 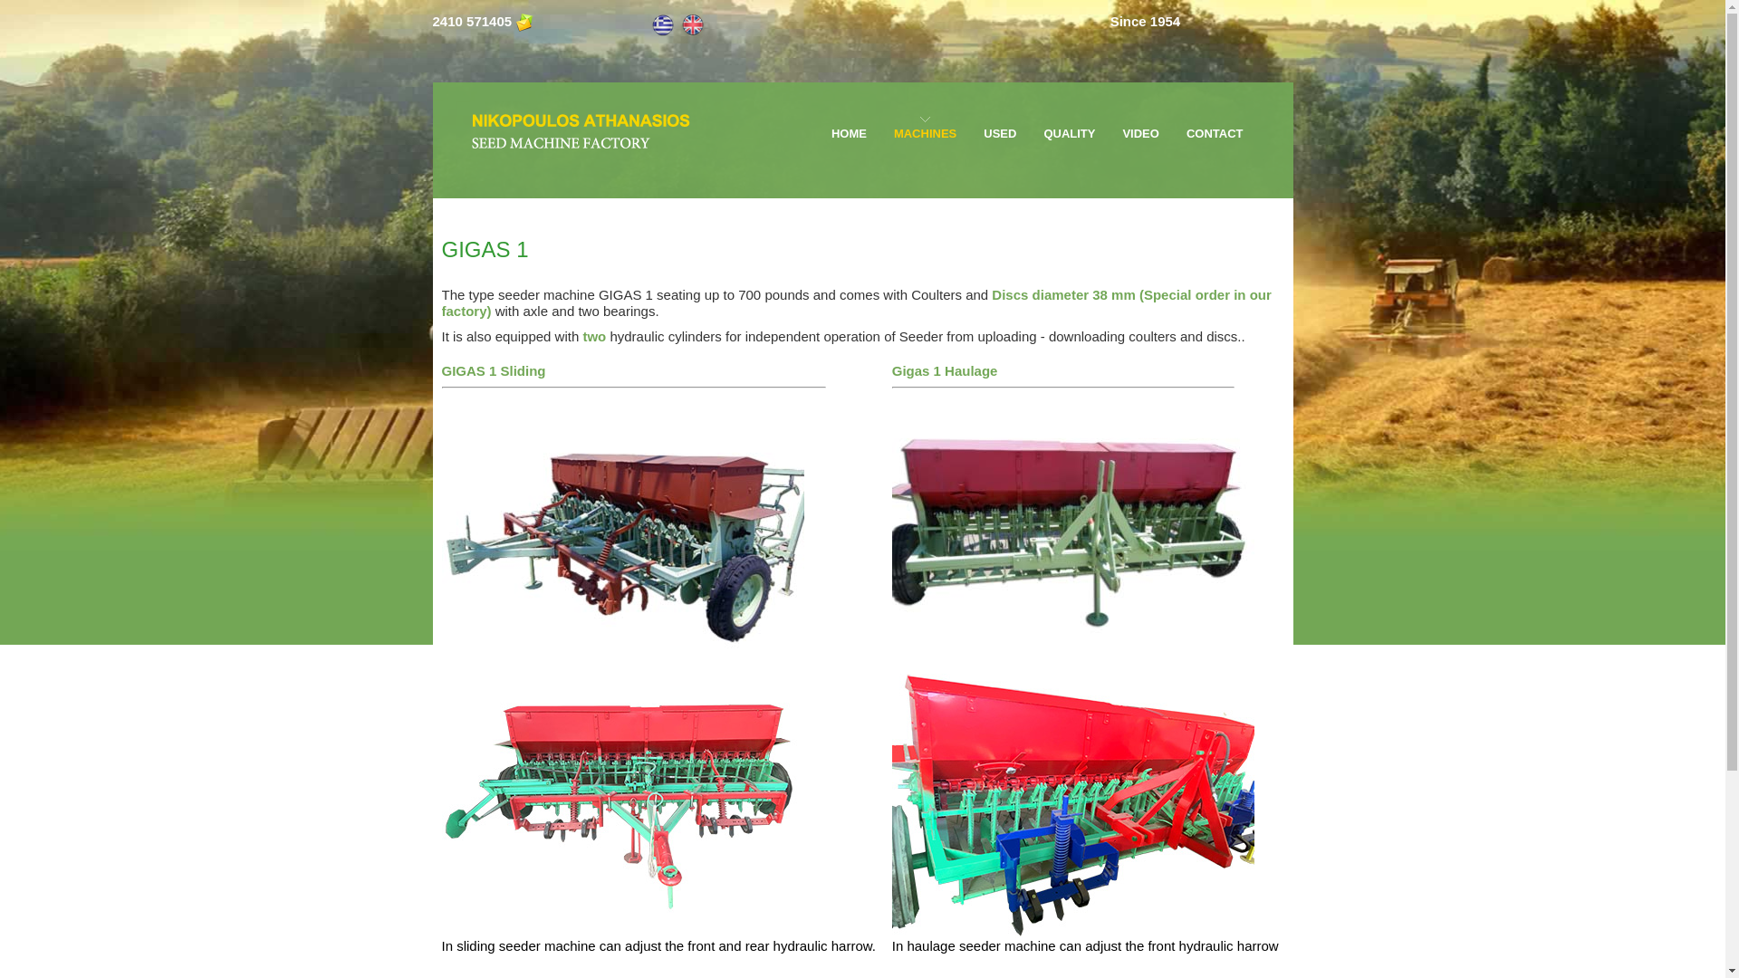 I want to click on QUALITY, so click(x=1069, y=129).